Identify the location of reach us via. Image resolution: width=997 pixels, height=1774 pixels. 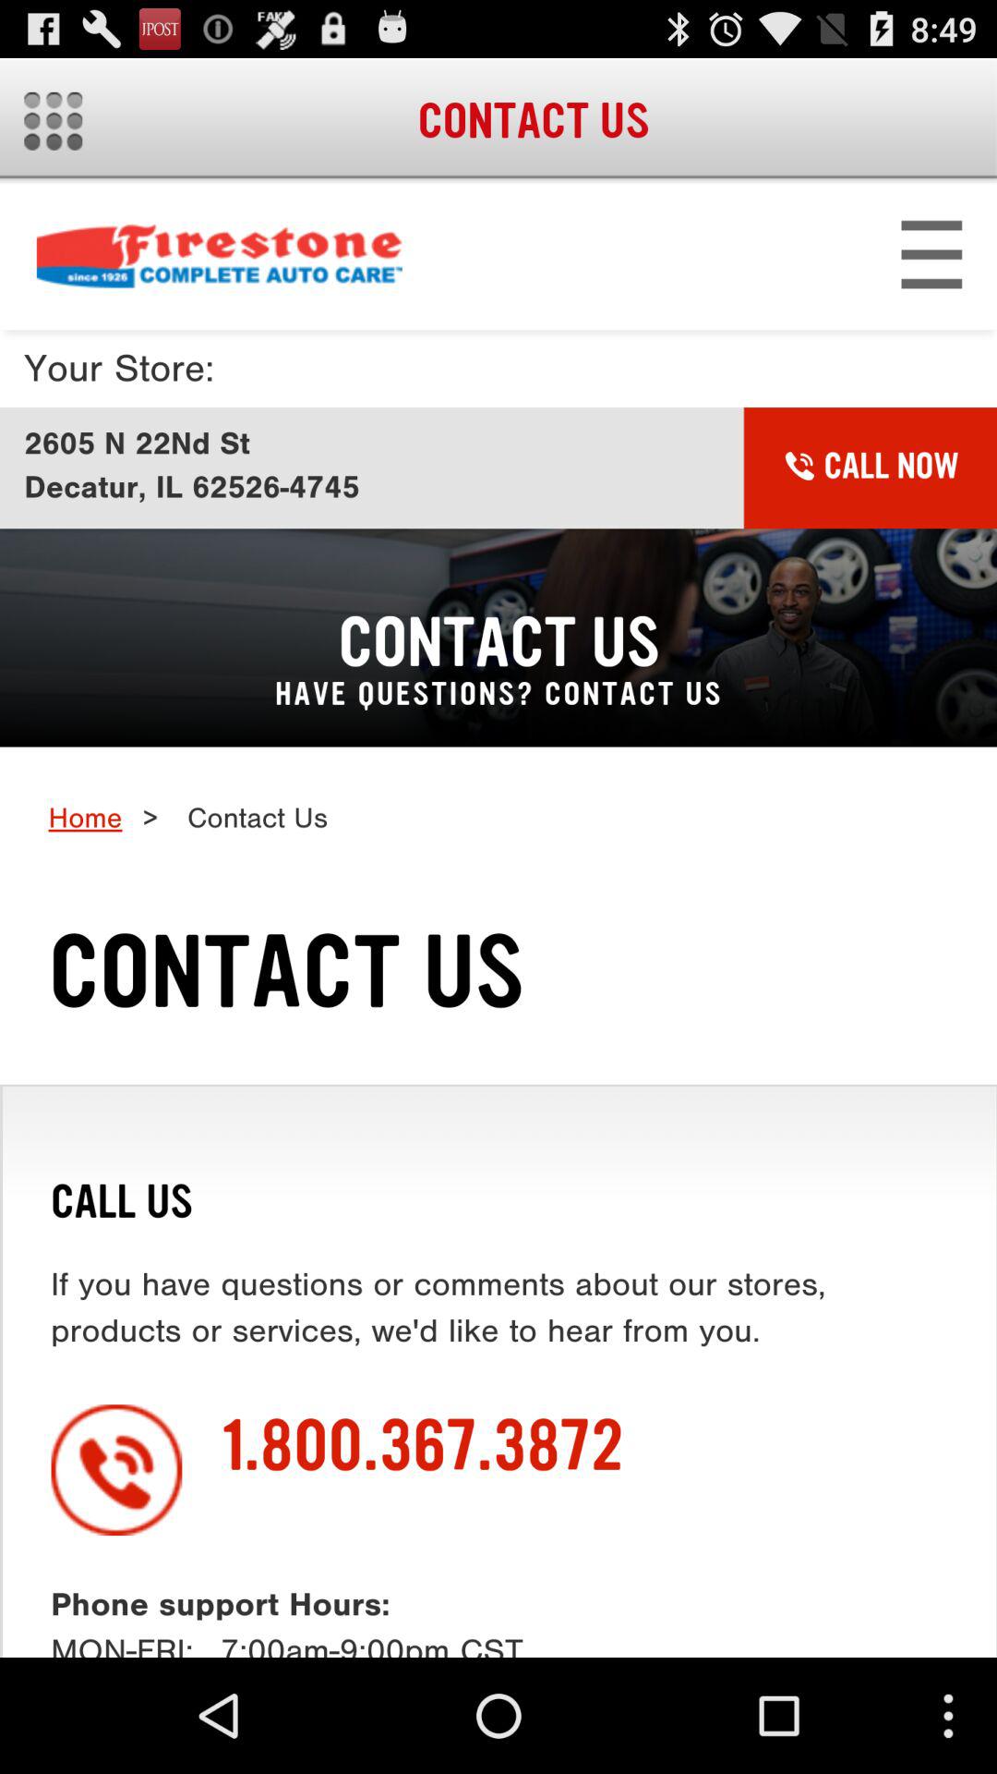
(498, 920).